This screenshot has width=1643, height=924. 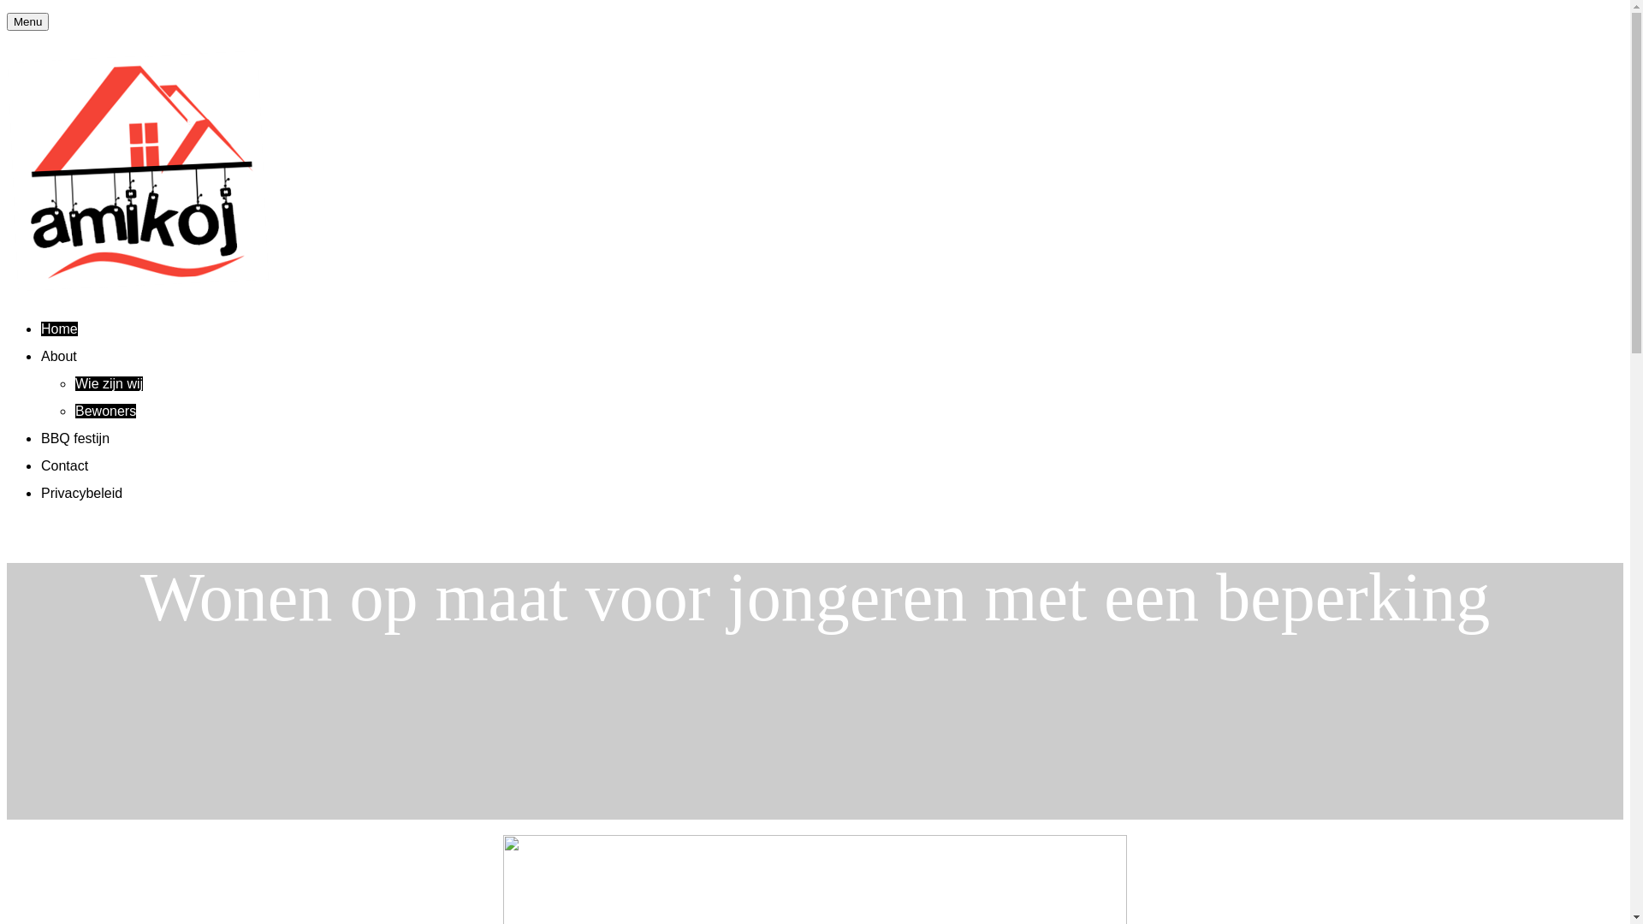 I want to click on Bewoners, so click(x=106, y=411).